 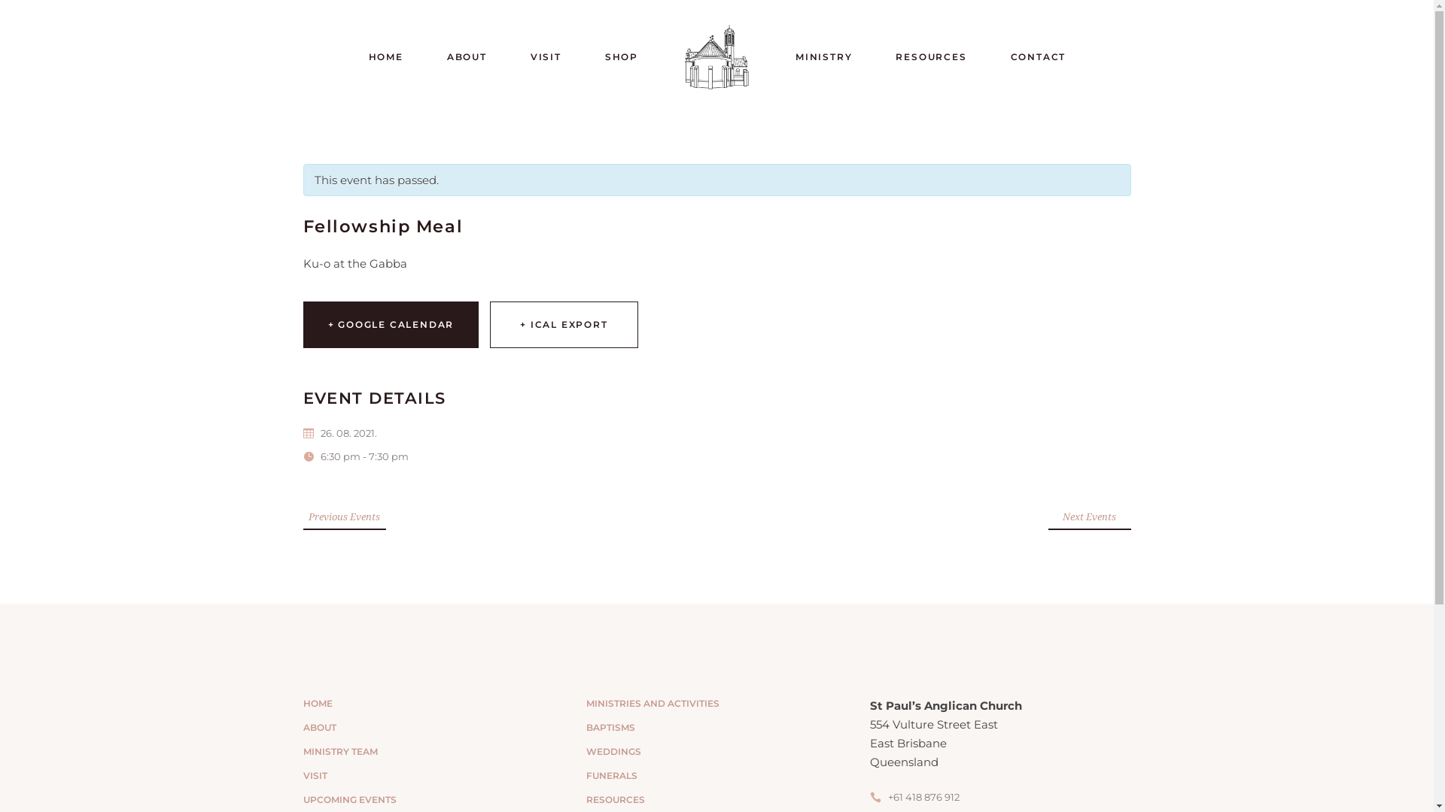 I want to click on Next Events, so click(x=1089, y=514).